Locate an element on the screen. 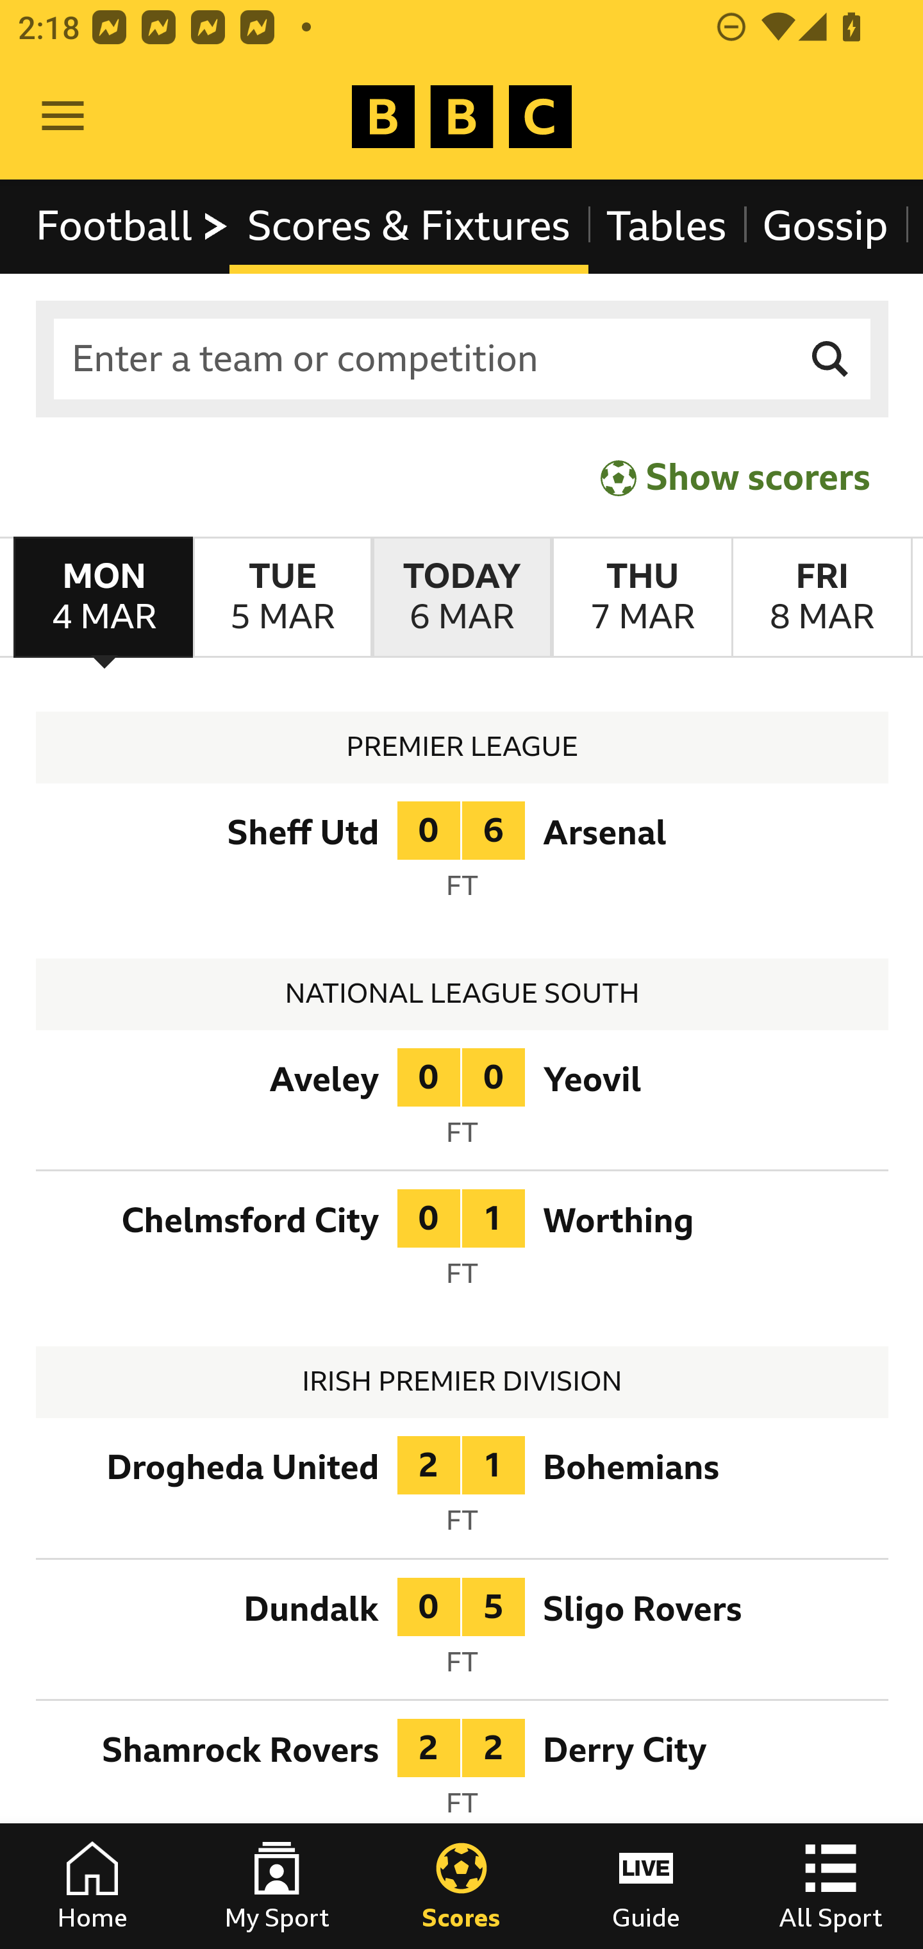 The width and height of the screenshot is (923, 1949). Home is located at coordinates (92, 1886).